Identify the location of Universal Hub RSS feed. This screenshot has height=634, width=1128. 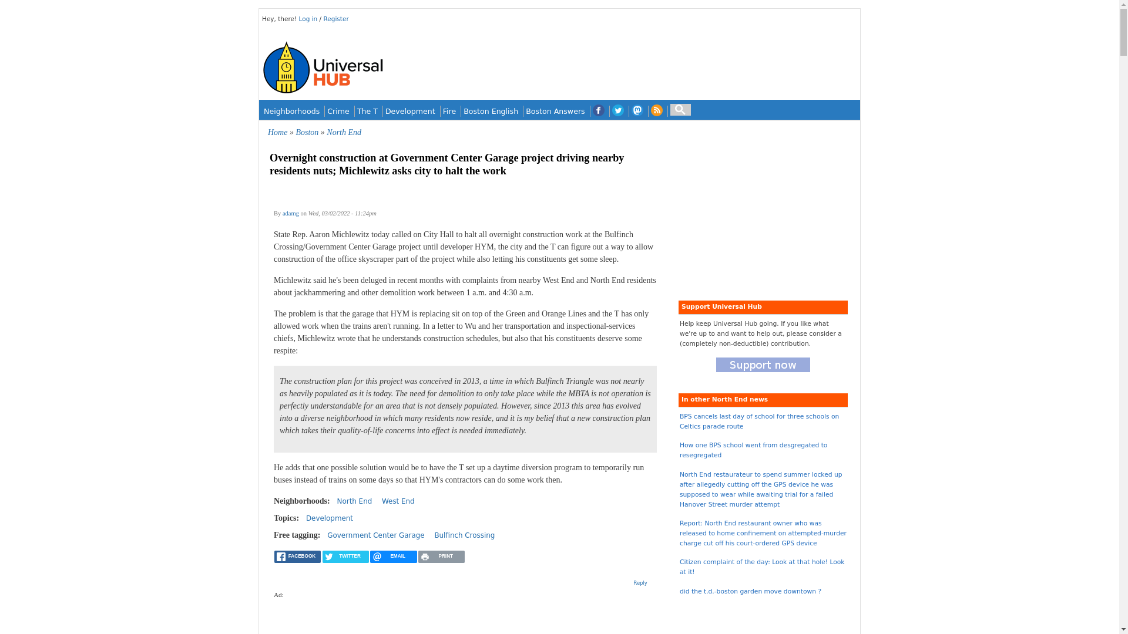
(657, 111).